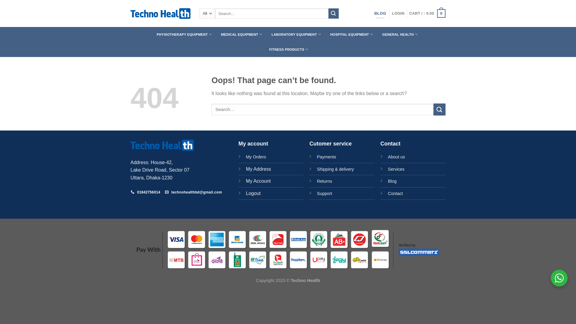  I want to click on My Address, so click(259, 169).